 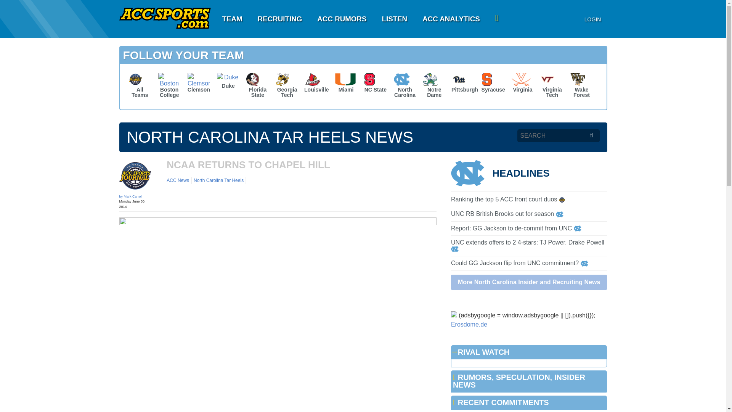 I want to click on TEAM, so click(x=232, y=19).